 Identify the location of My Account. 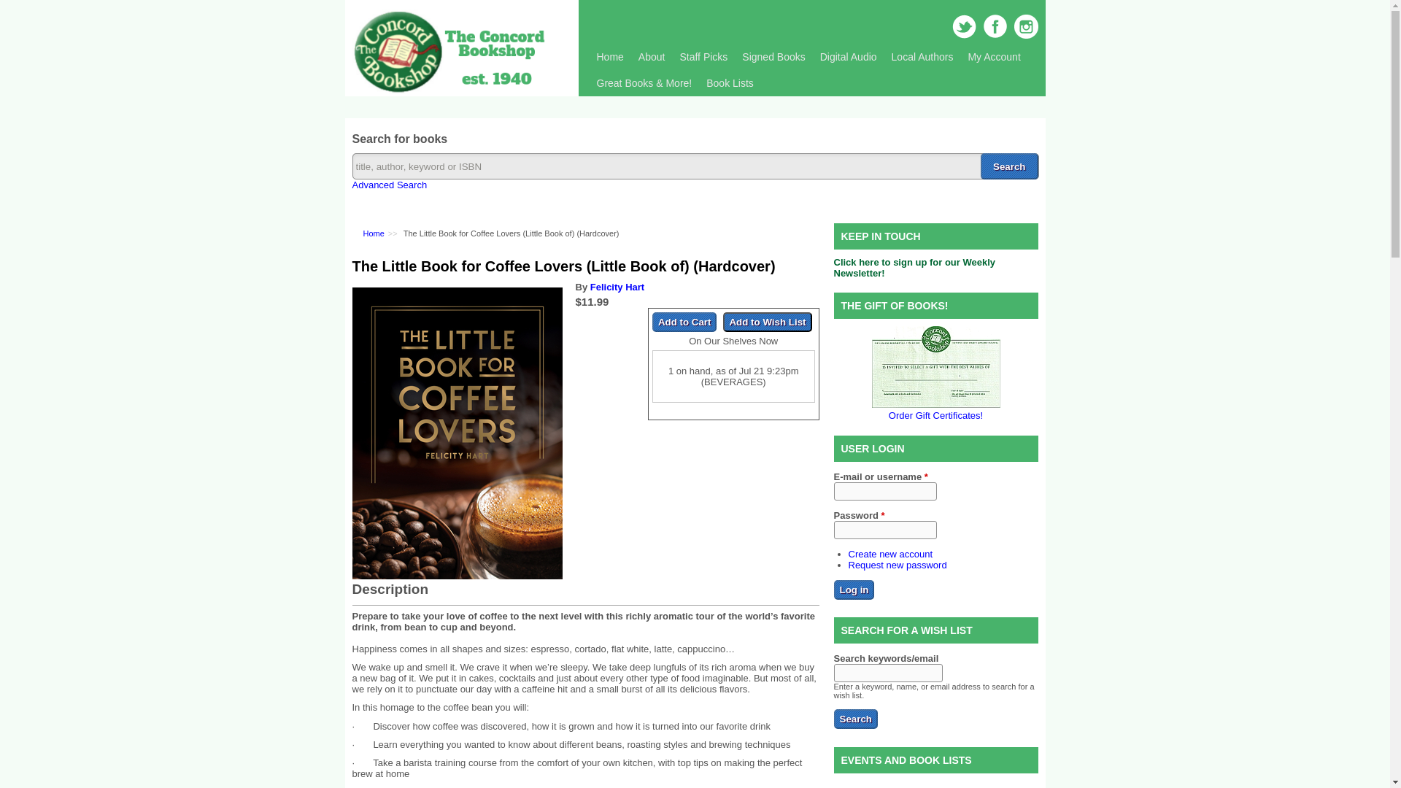
(993, 57).